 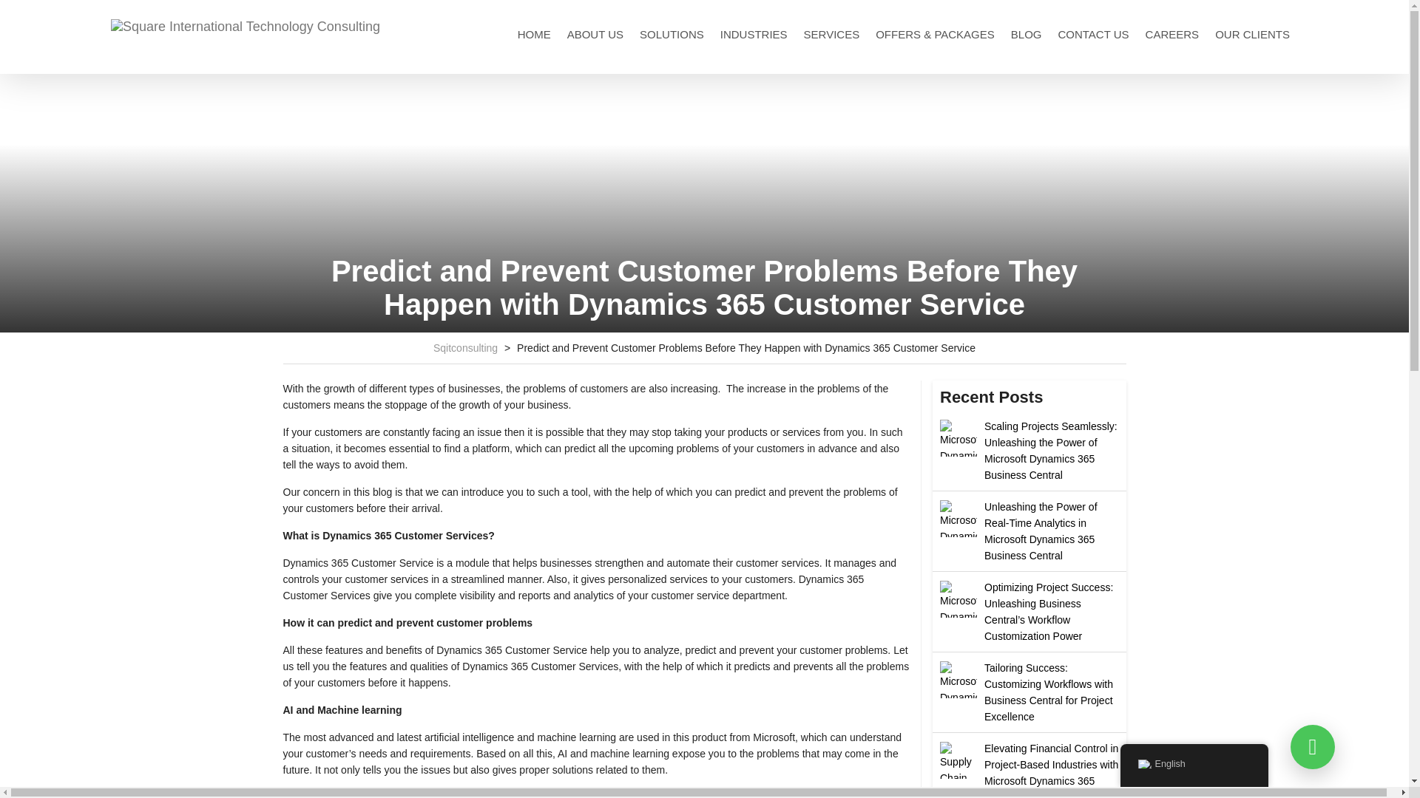 What do you see at coordinates (534, 34) in the screenshot?
I see `HOME` at bounding box center [534, 34].